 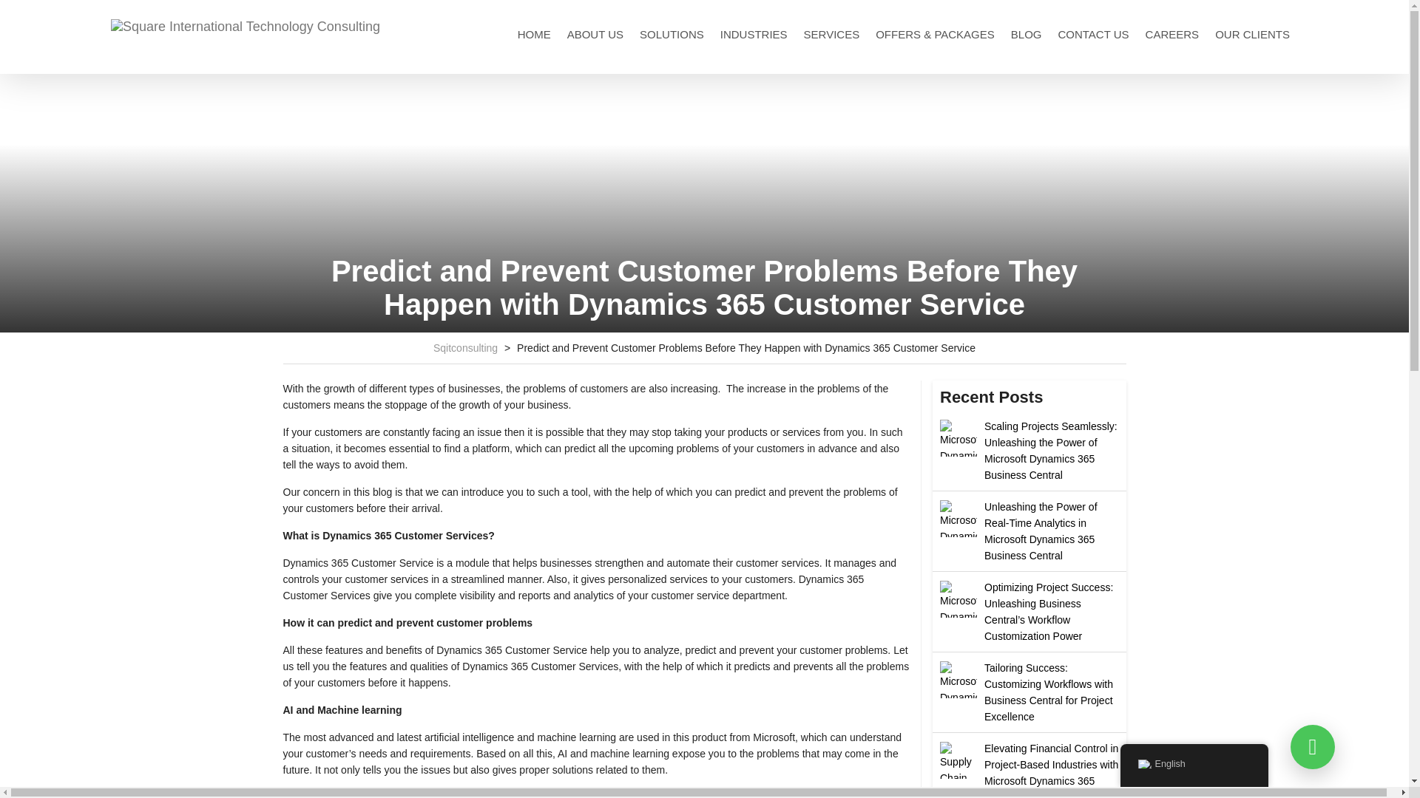 What do you see at coordinates (534, 34) in the screenshot?
I see `HOME` at bounding box center [534, 34].